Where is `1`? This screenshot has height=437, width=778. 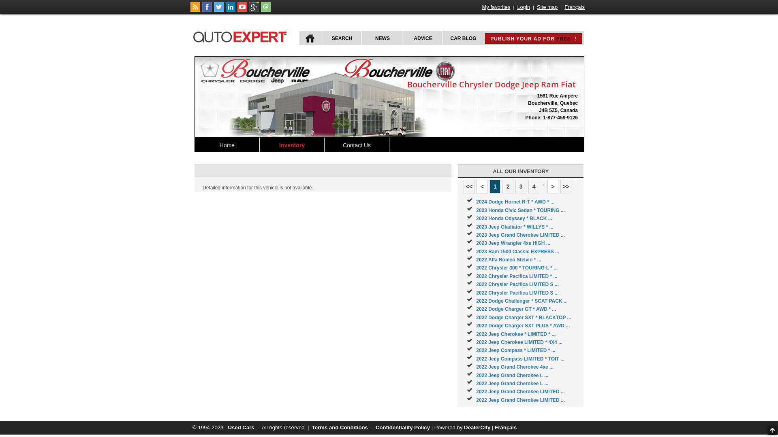 1 is located at coordinates (495, 187).